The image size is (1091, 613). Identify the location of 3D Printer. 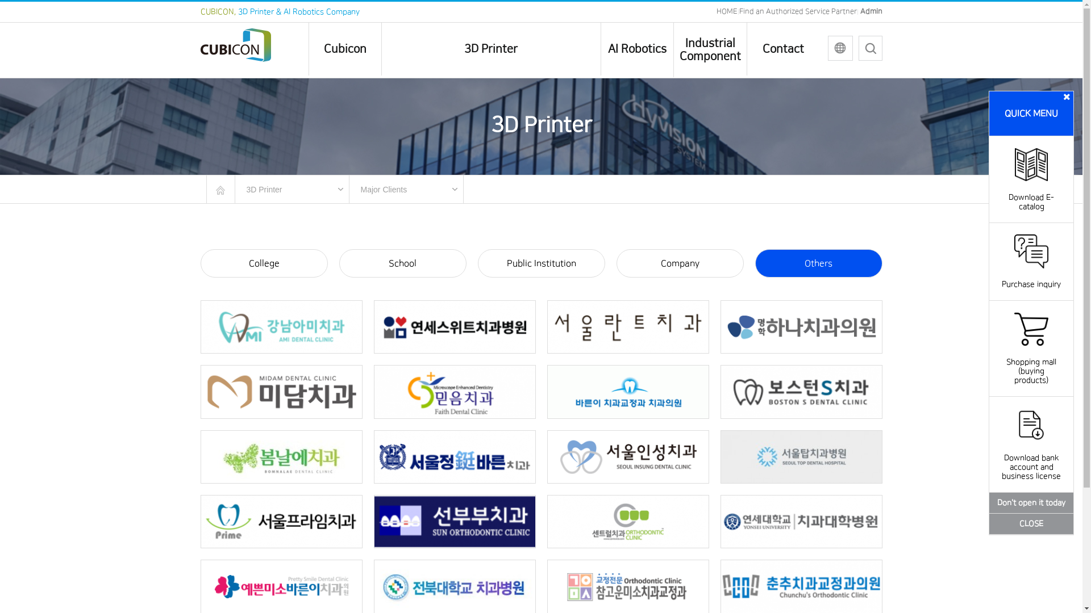
(491, 49).